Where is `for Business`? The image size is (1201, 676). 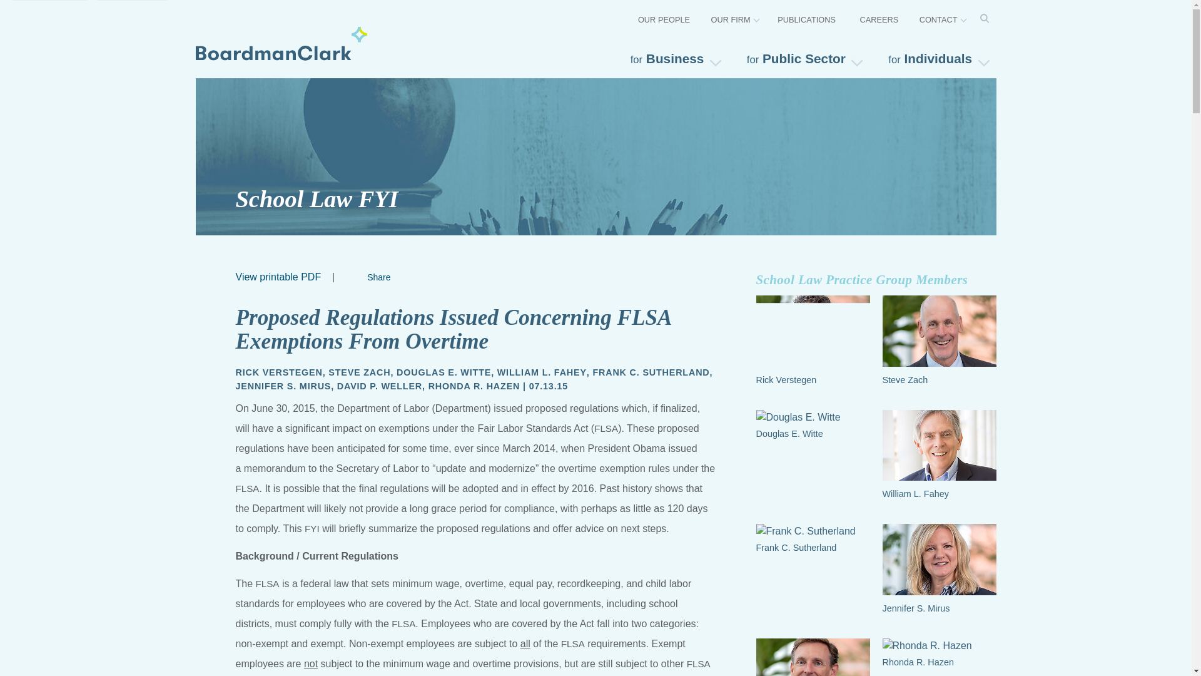
for Business is located at coordinates (674, 59).